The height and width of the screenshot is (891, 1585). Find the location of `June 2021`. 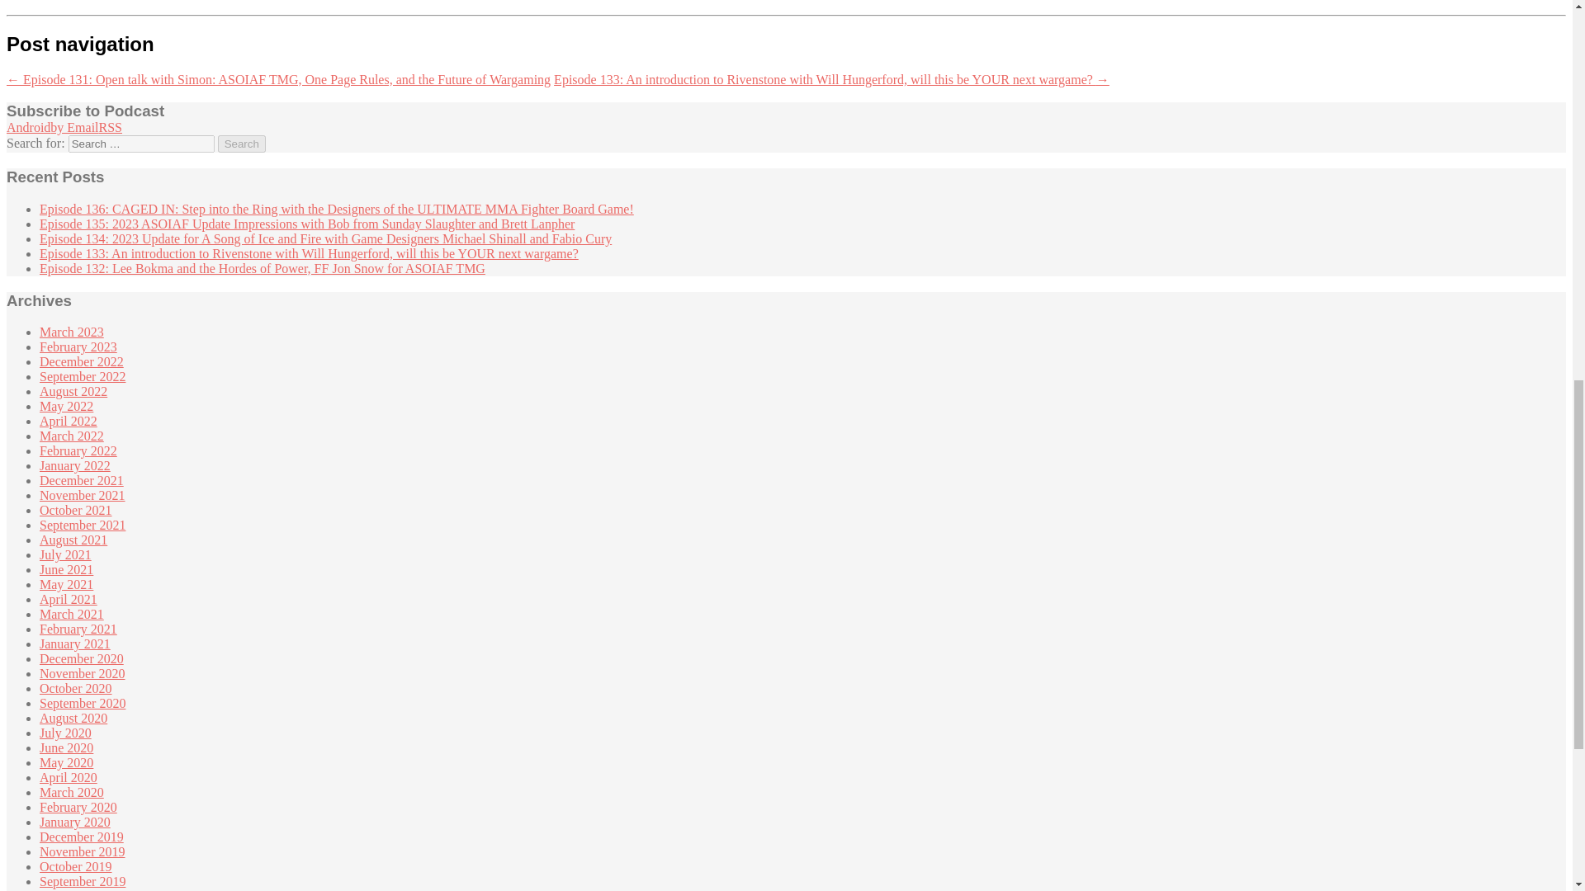

June 2021 is located at coordinates (66, 569).